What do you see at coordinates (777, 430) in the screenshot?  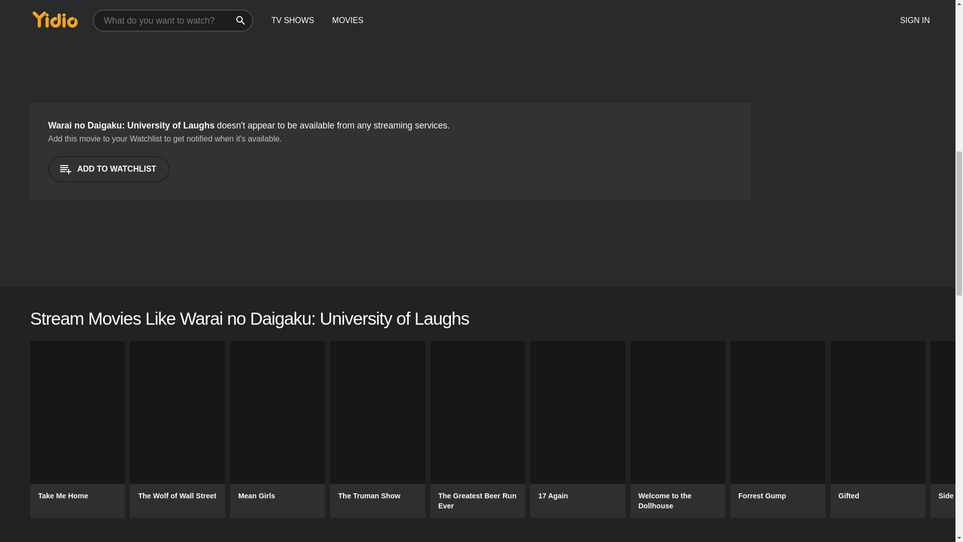 I see `Forrest Gump` at bounding box center [777, 430].